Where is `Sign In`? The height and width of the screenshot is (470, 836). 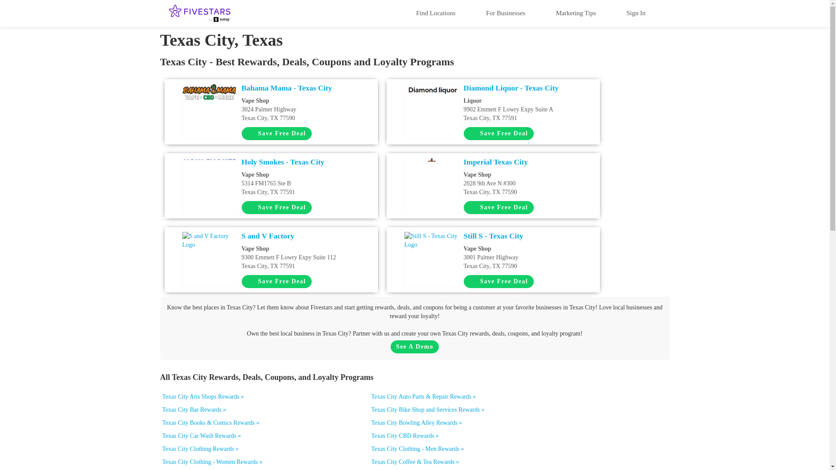
Sign In is located at coordinates (209, 241).